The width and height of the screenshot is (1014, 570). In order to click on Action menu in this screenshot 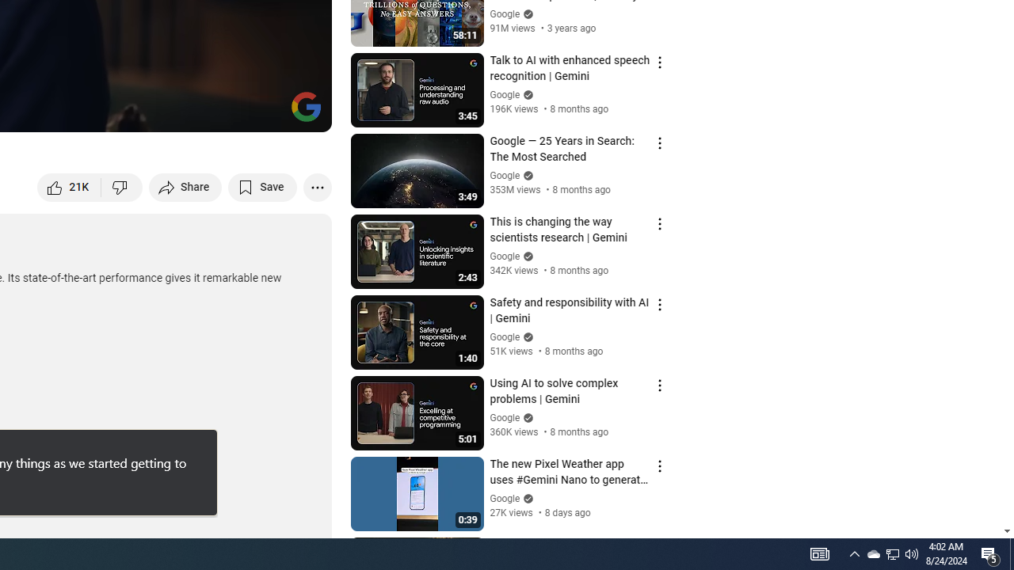, I will do `click(659, 546)`.